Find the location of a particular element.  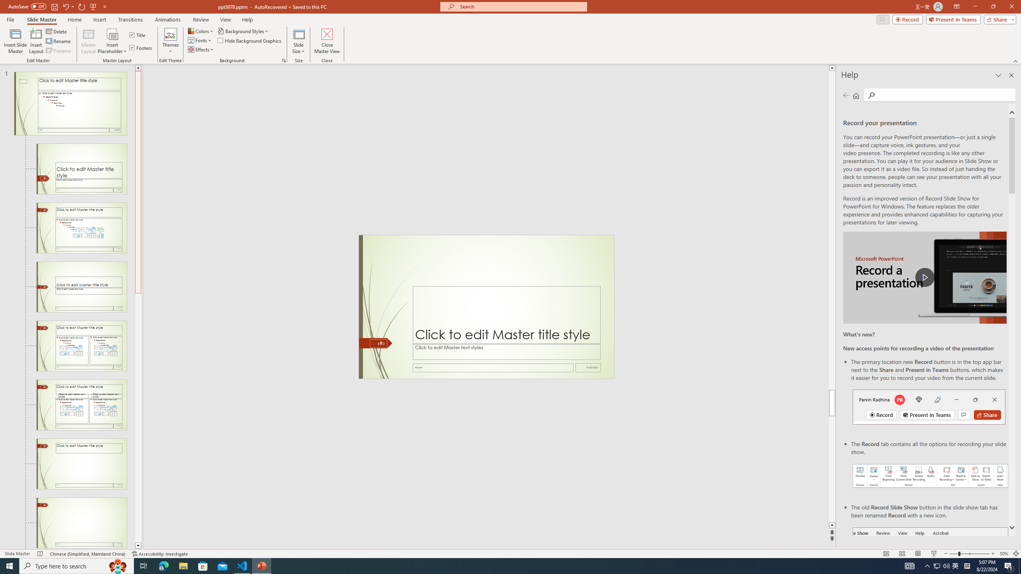

Close Master View is located at coordinates (327, 41).